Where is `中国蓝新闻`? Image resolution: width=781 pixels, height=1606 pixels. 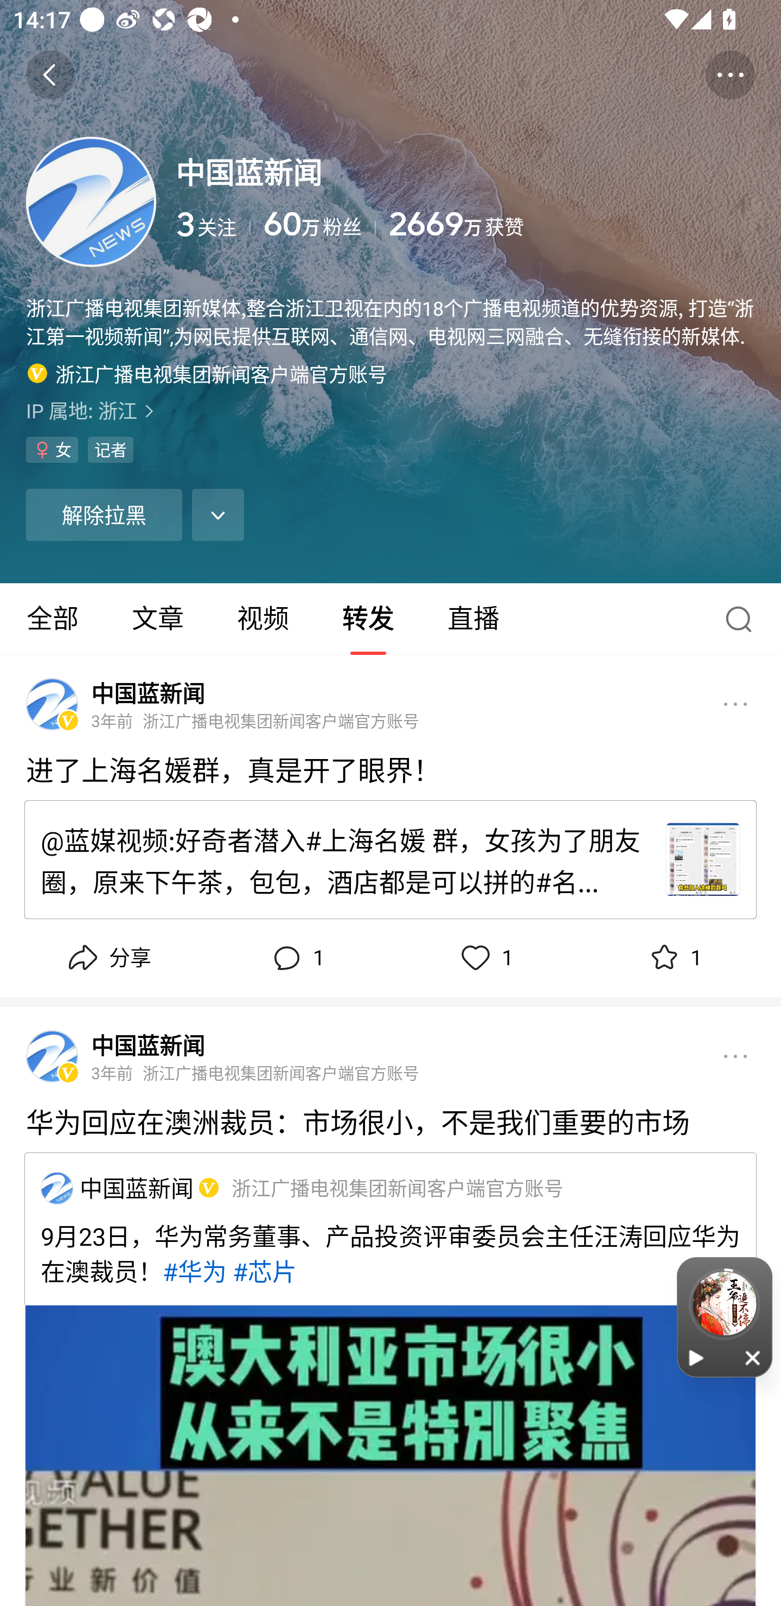 中国蓝新闻 is located at coordinates (148, 1044).